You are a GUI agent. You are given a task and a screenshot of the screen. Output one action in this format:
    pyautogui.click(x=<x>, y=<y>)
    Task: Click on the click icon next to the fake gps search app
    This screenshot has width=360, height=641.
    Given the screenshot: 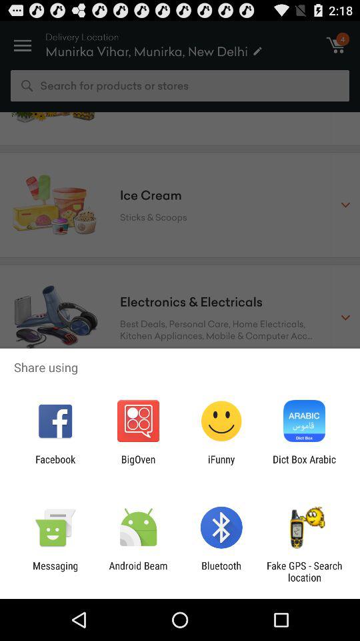 What is the action you would take?
    pyautogui.click(x=221, y=572)
    